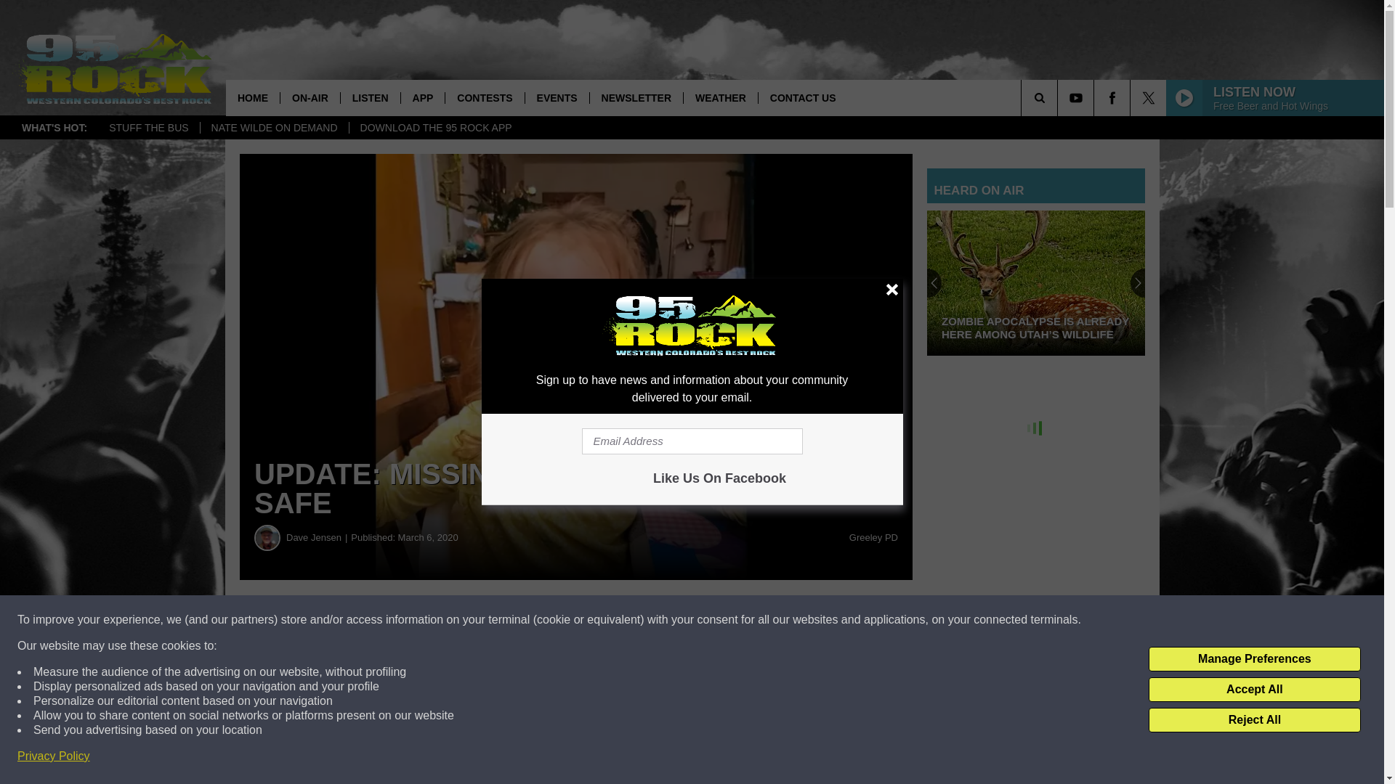 The height and width of the screenshot is (784, 1395). Describe the element at coordinates (274, 128) in the screenshot. I see `NATE WILDE ON DEMAND` at that location.